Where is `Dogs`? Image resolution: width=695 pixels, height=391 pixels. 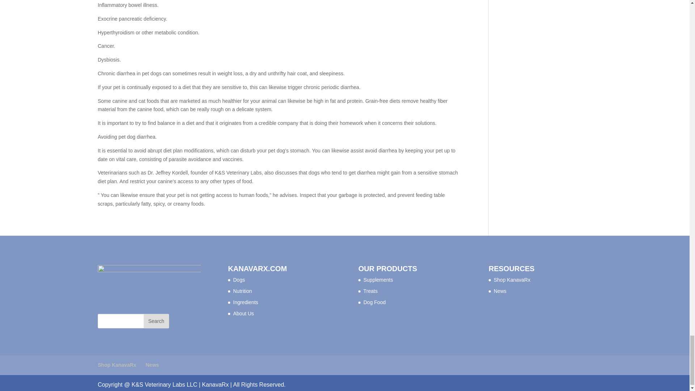
Dogs is located at coordinates (239, 279).